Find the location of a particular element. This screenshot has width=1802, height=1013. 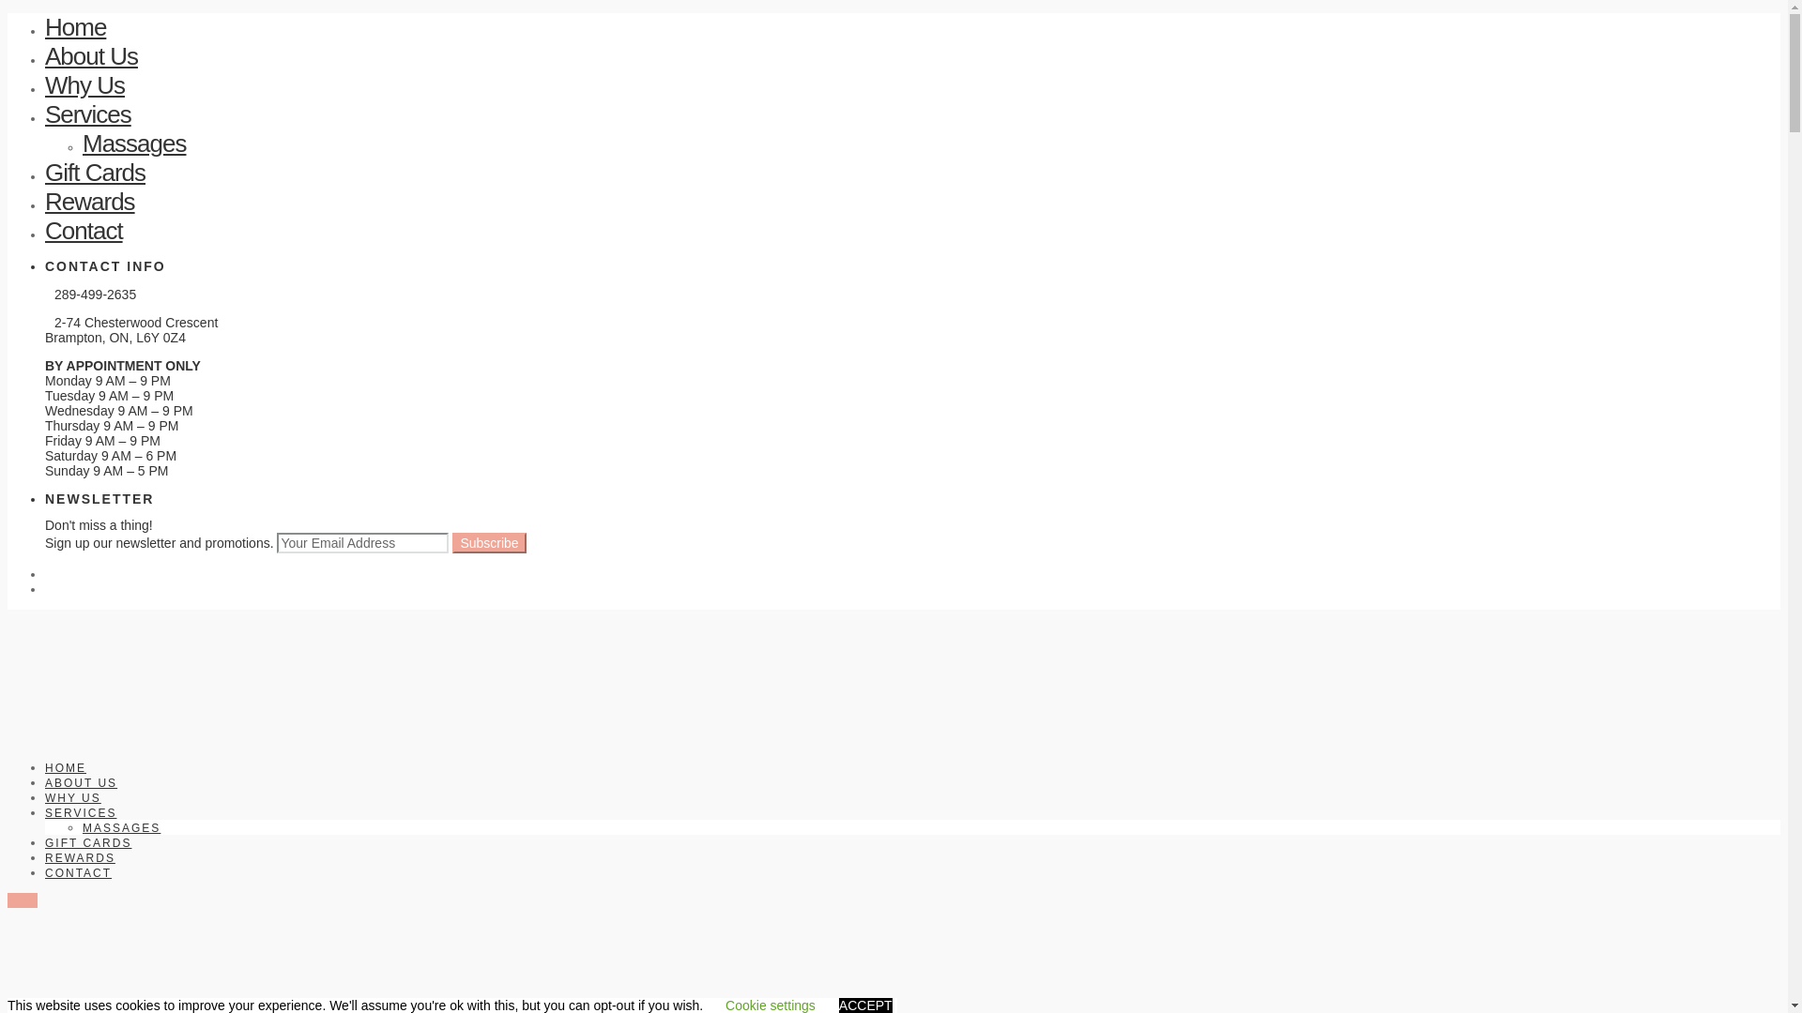

SERVICES is located at coordinates (81, 813).